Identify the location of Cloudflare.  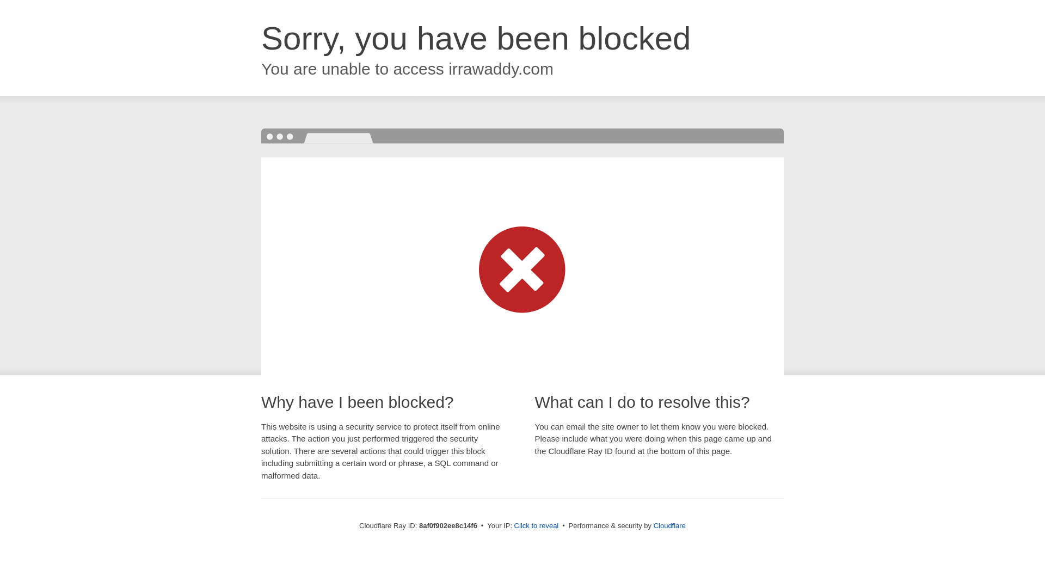
(669, 525).